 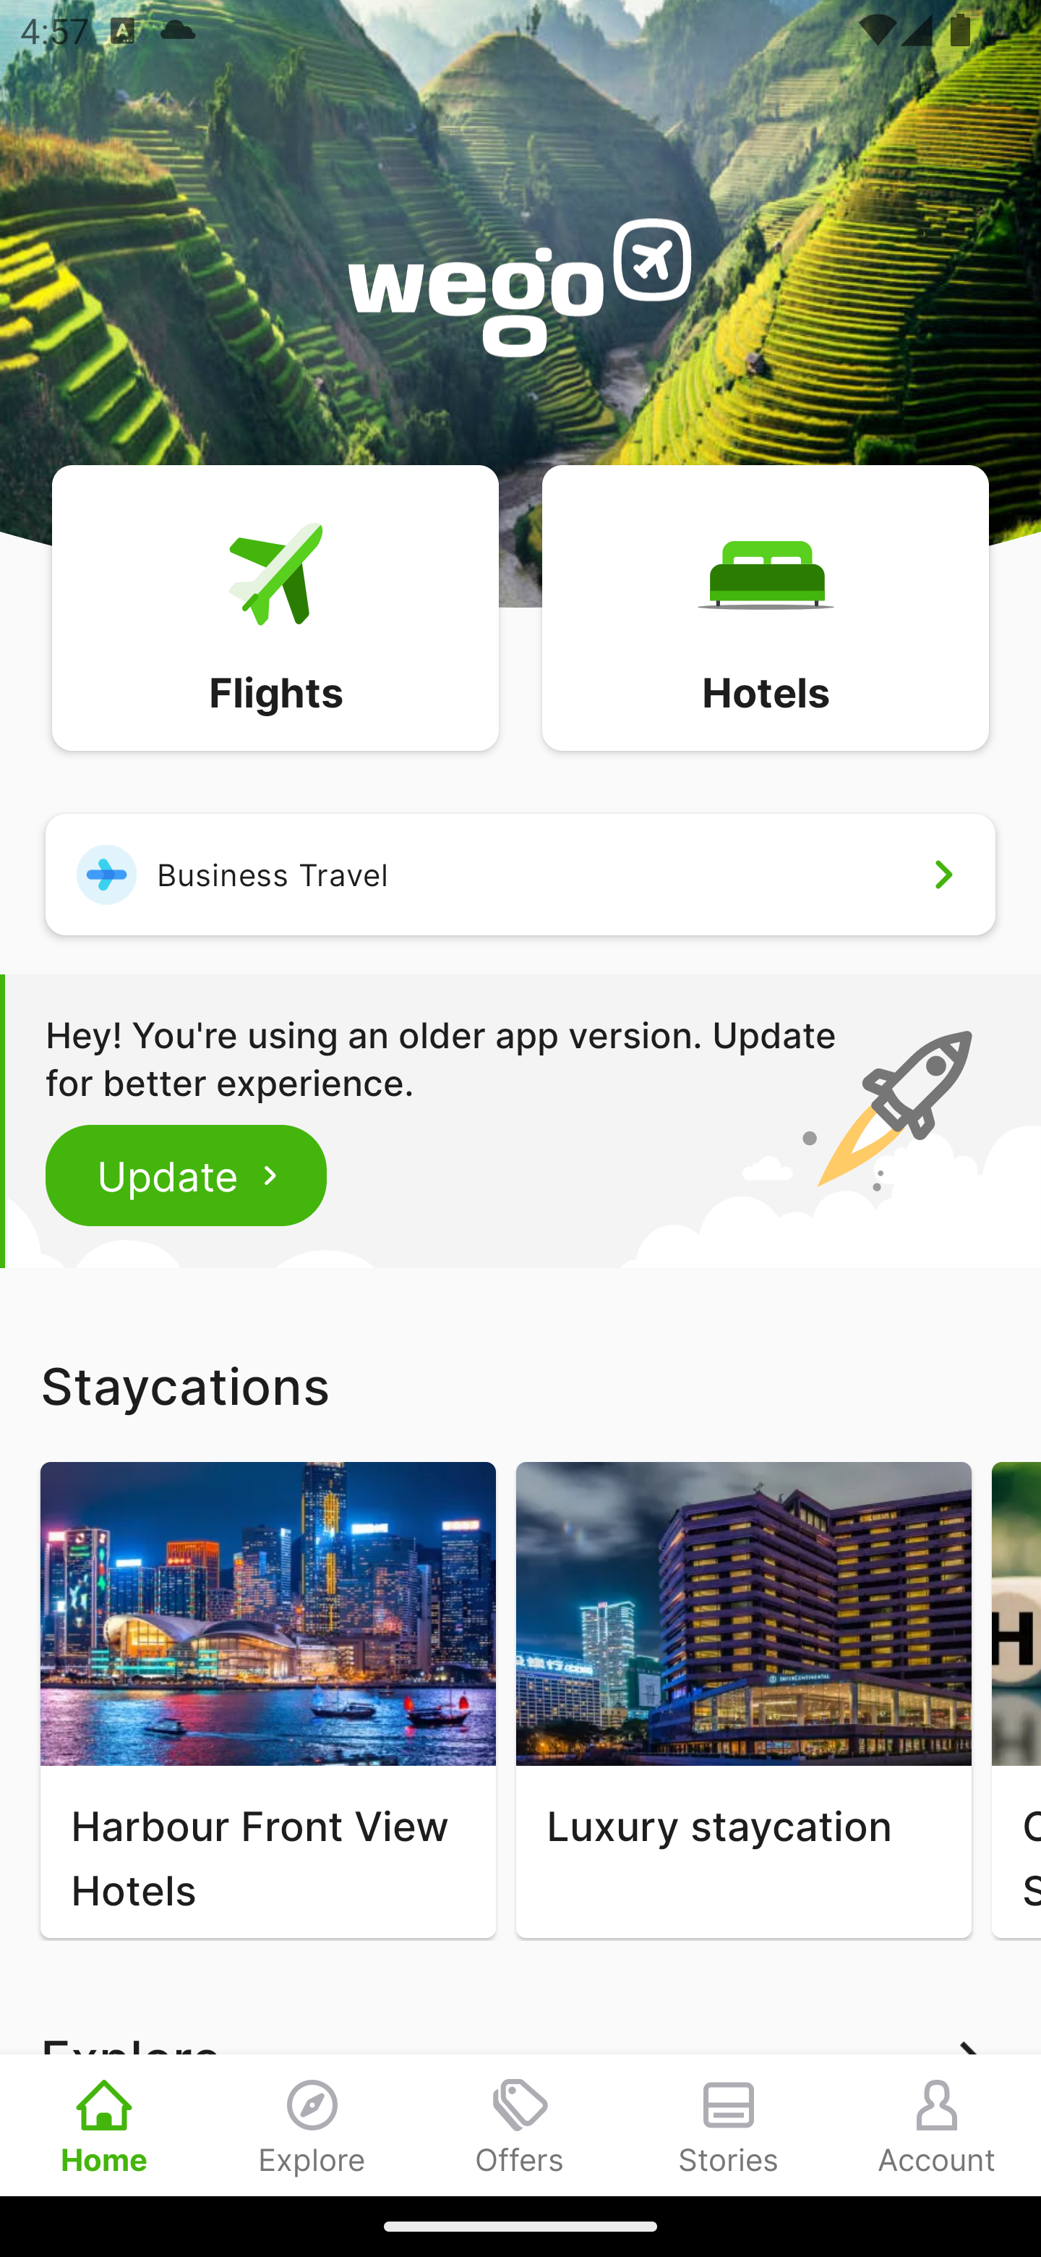 What do you see at coordinates (937, 2125) in the screenshot?
I see `Account` at bounding box center [937, 2125].